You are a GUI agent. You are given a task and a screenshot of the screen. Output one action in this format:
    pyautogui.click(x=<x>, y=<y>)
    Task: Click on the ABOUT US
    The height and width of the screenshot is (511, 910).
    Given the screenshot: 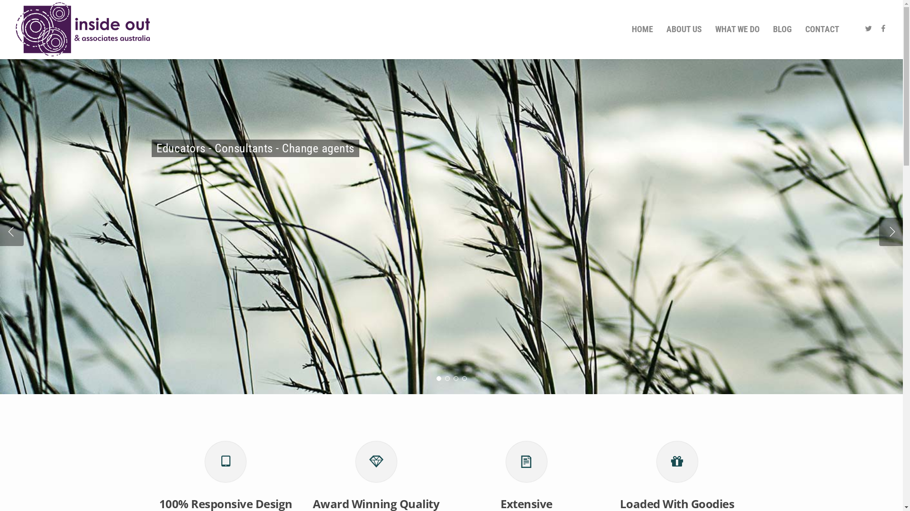 What is the action you would take?
    pyautogui.click(x=684, y=29)
    